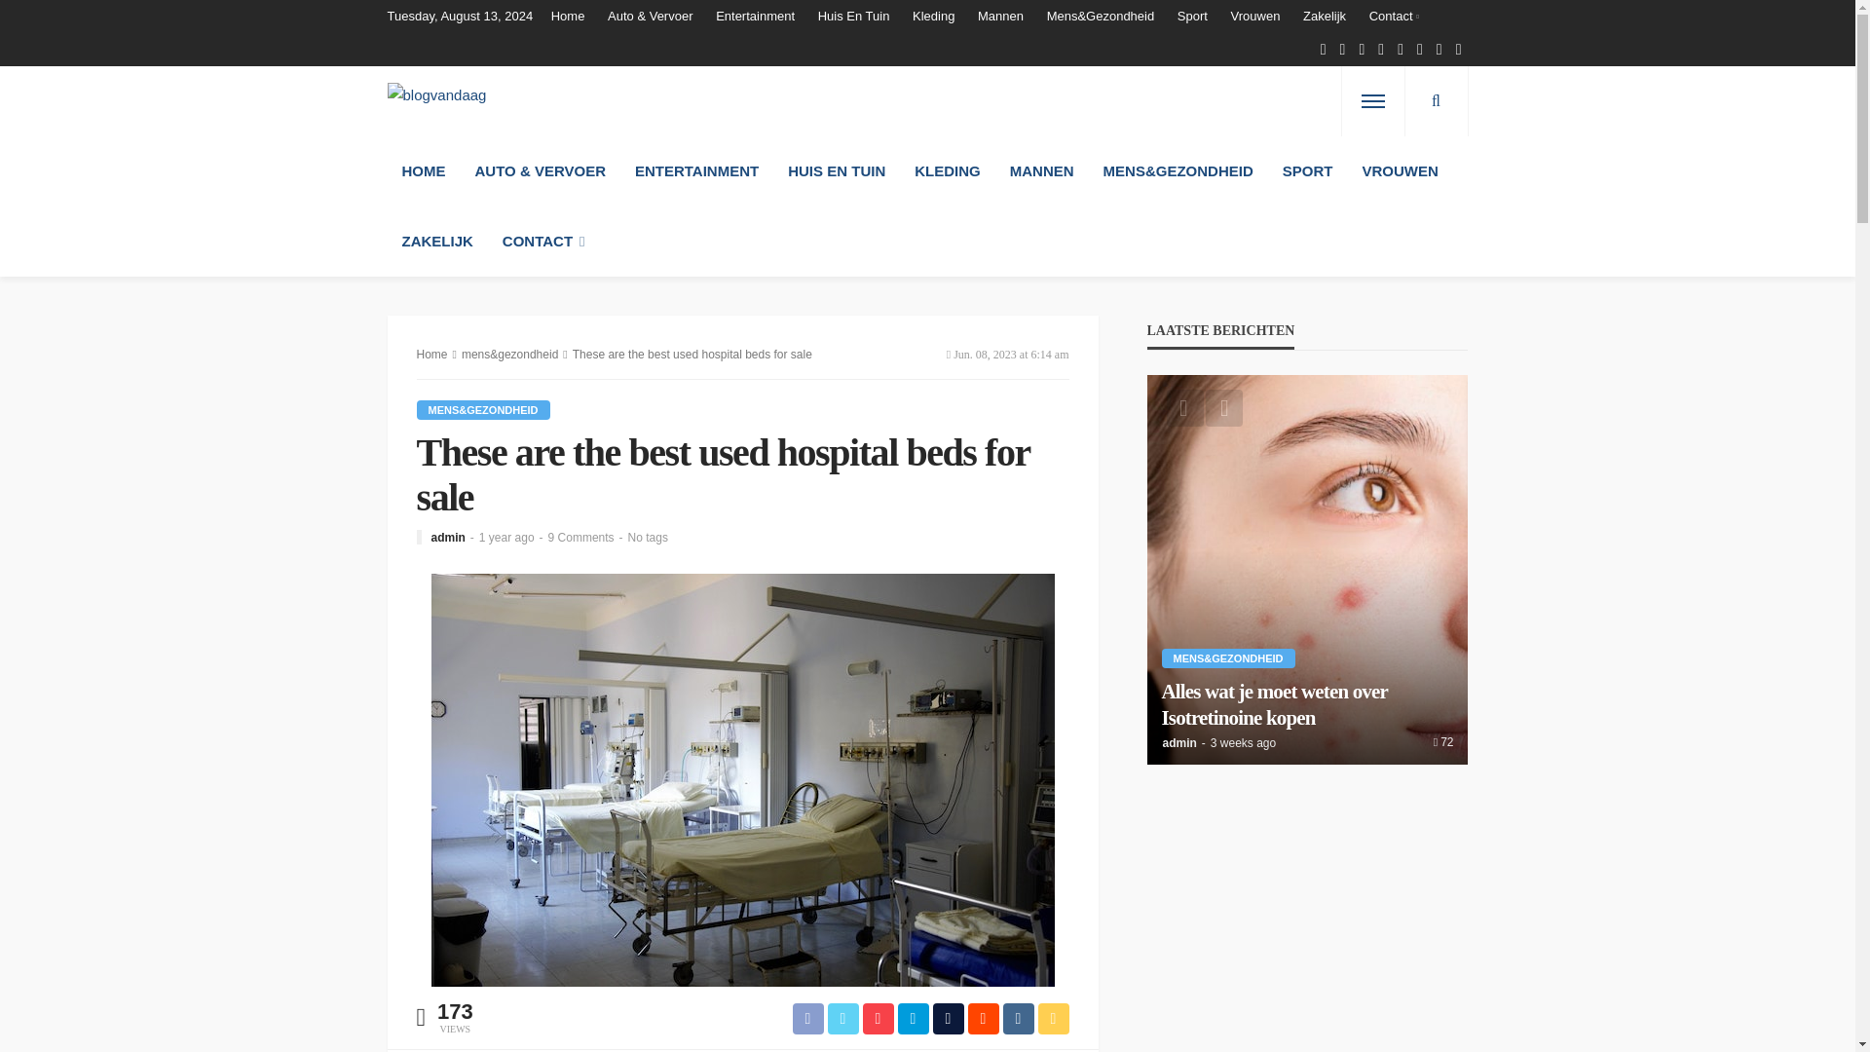  Describe the element at coordinates (755, 16) in the screenshot. I see `Entertainment` at that location.